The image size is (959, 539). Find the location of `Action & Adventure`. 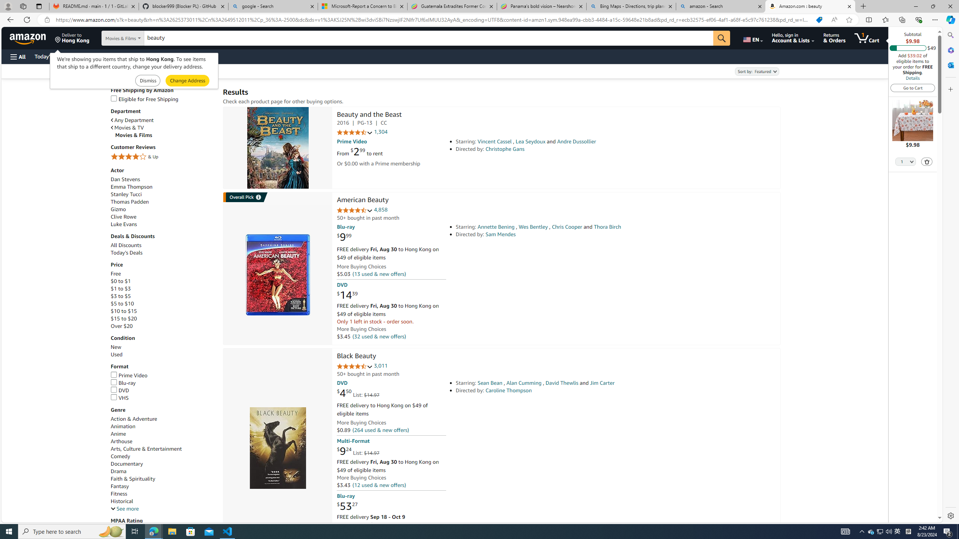

Action & Adventure is located at coordinates (163, 419).